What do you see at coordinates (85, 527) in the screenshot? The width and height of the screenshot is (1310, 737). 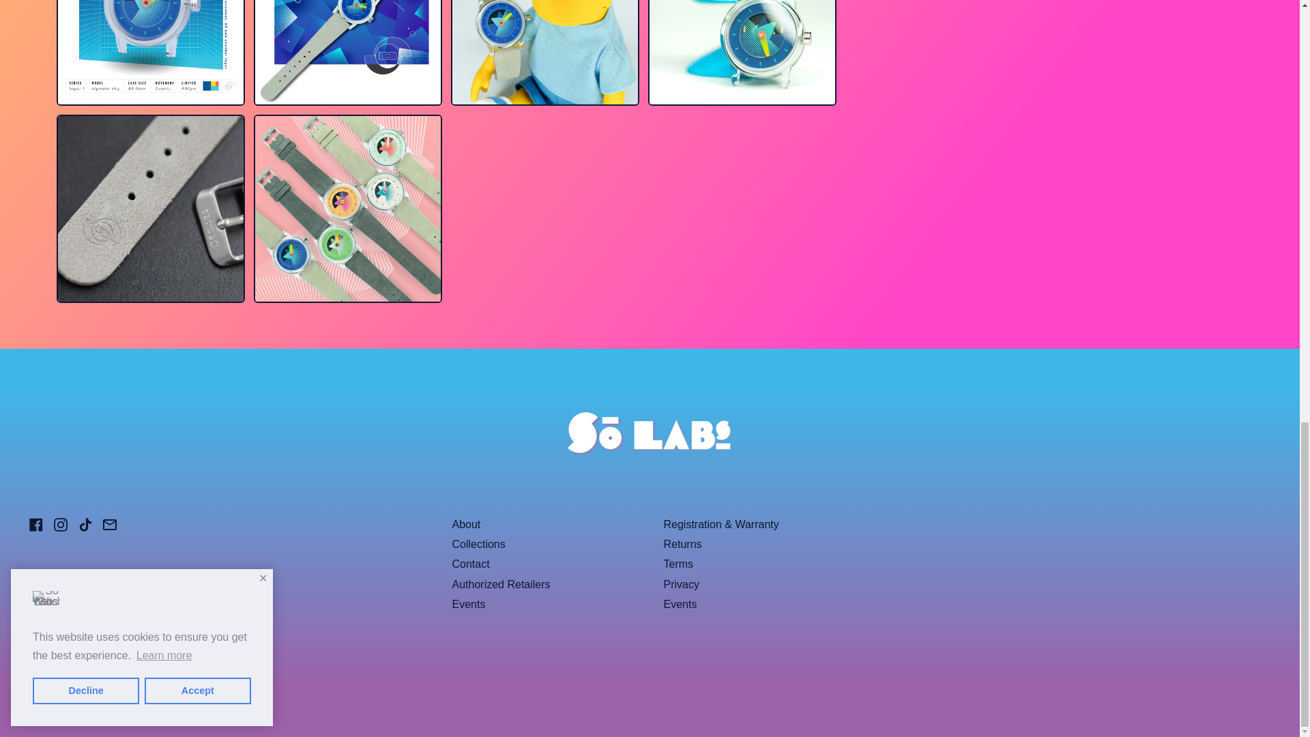 I see `TikTok` at bounding box center [85, 527].